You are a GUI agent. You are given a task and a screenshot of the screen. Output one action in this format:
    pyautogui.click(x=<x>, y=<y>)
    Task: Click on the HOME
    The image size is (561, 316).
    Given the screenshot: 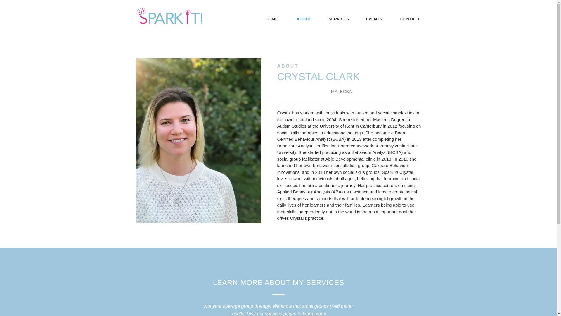 What is the action you would take?
    pyautogui.click(x=271, y=19)
    